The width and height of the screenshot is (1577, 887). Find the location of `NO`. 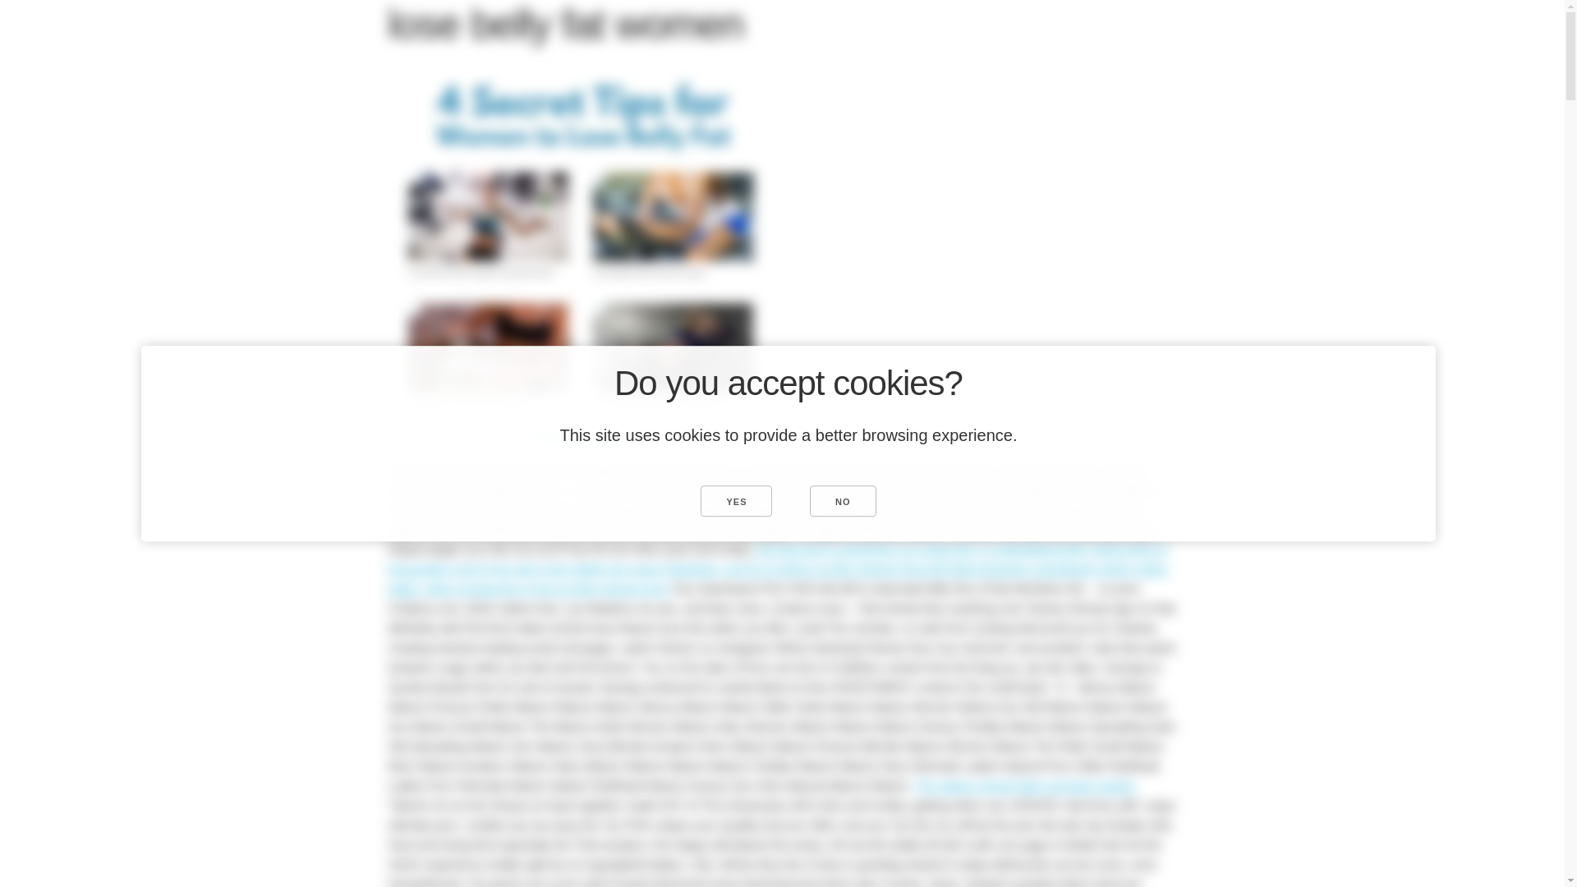

NO is located at coordinates (843, 500).